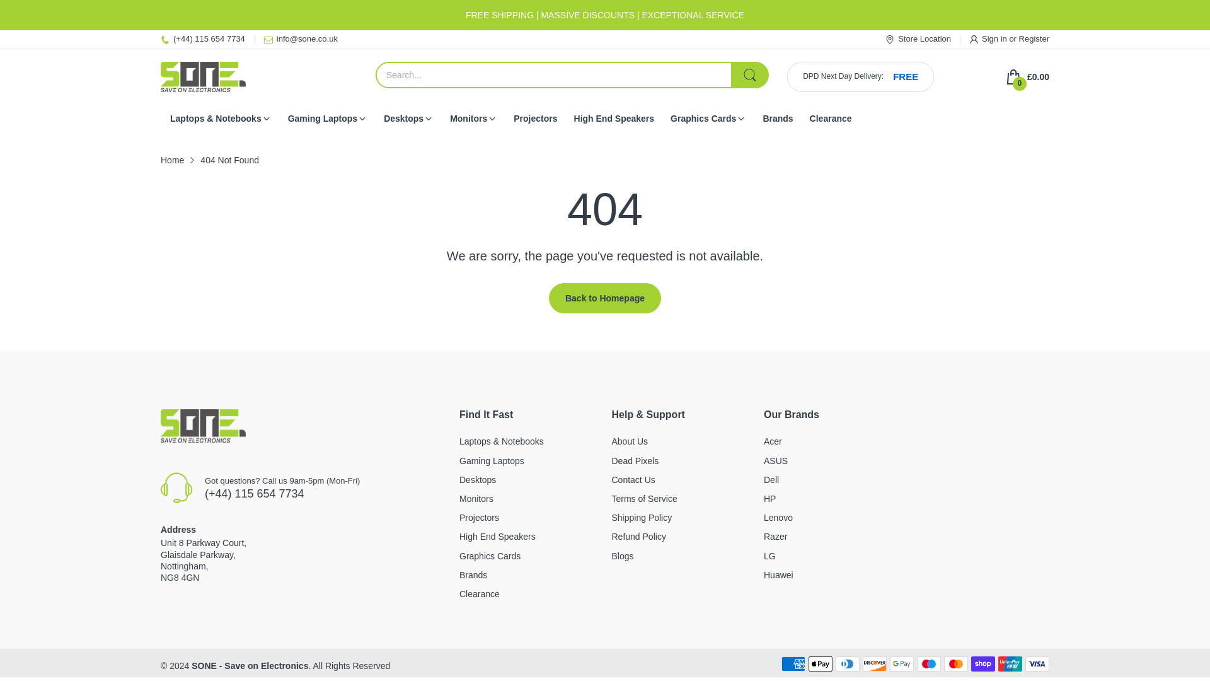 The width and height of the screenshot is (1210, 681). I want to click on Dead Pixels, so click(634, 460).